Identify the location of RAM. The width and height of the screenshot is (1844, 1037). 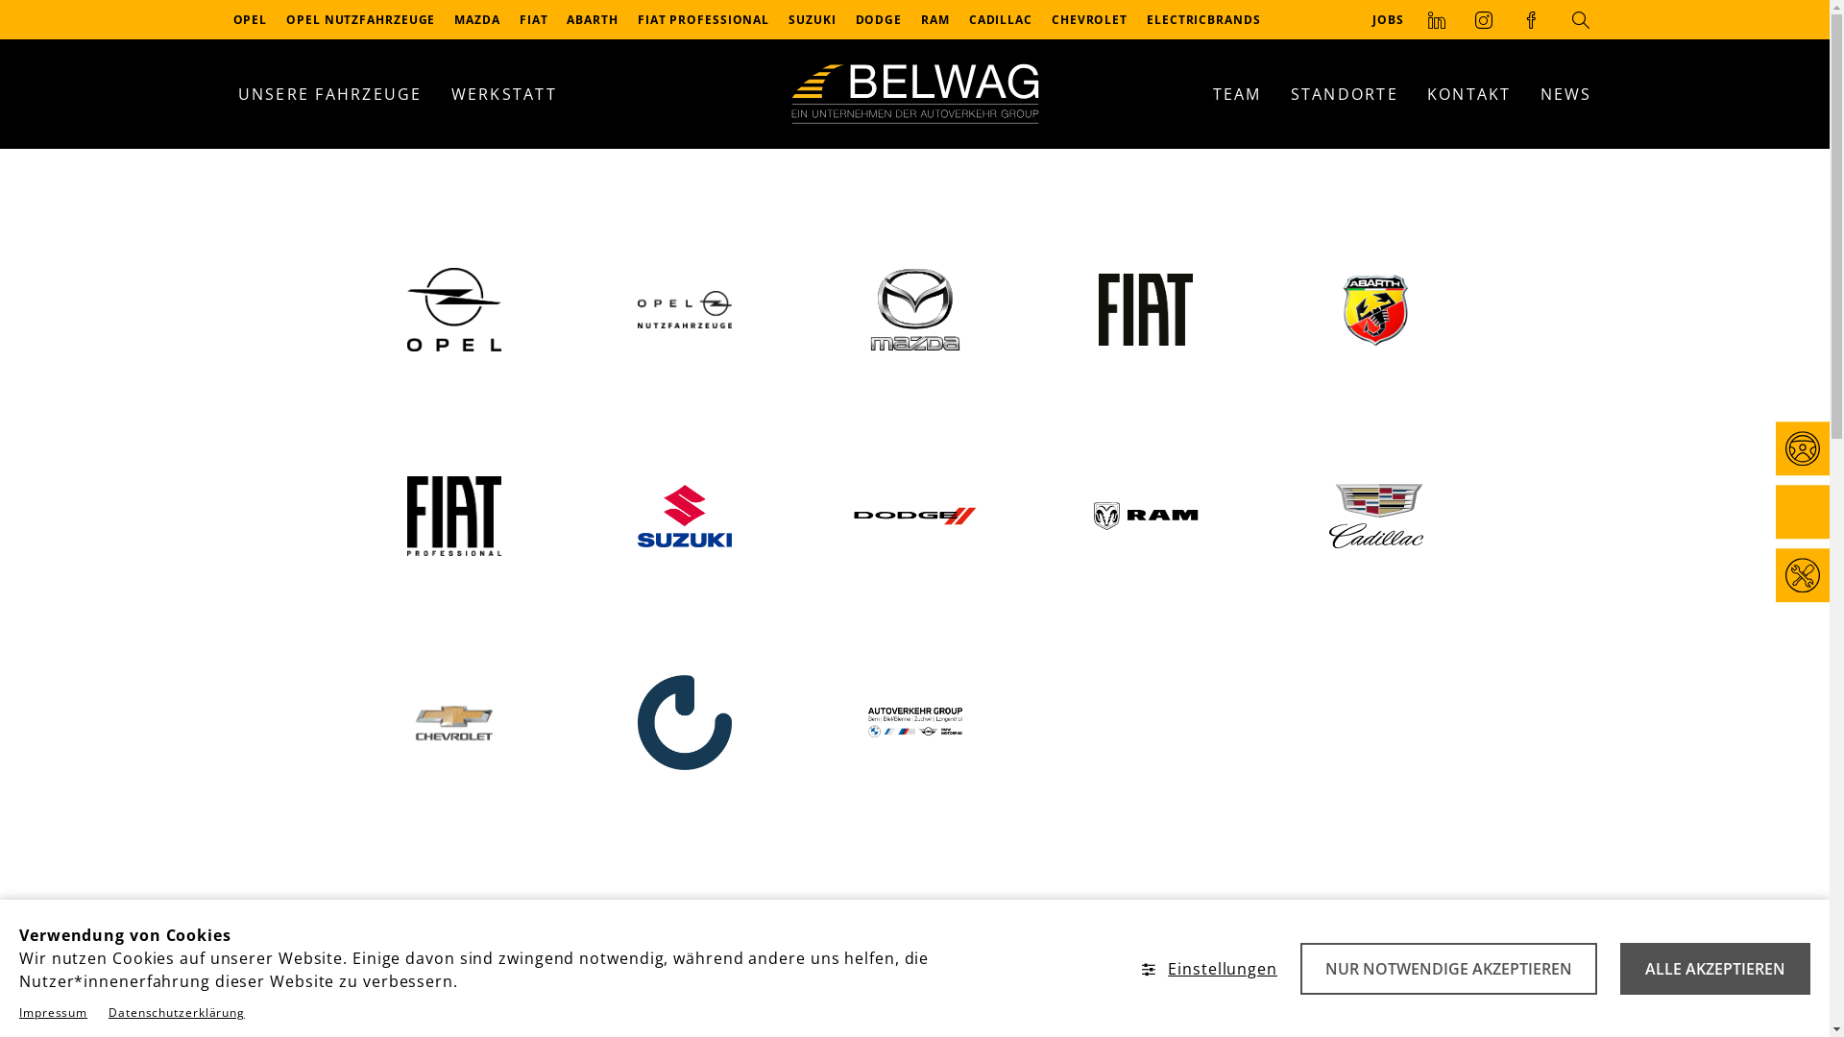
(935, 19).